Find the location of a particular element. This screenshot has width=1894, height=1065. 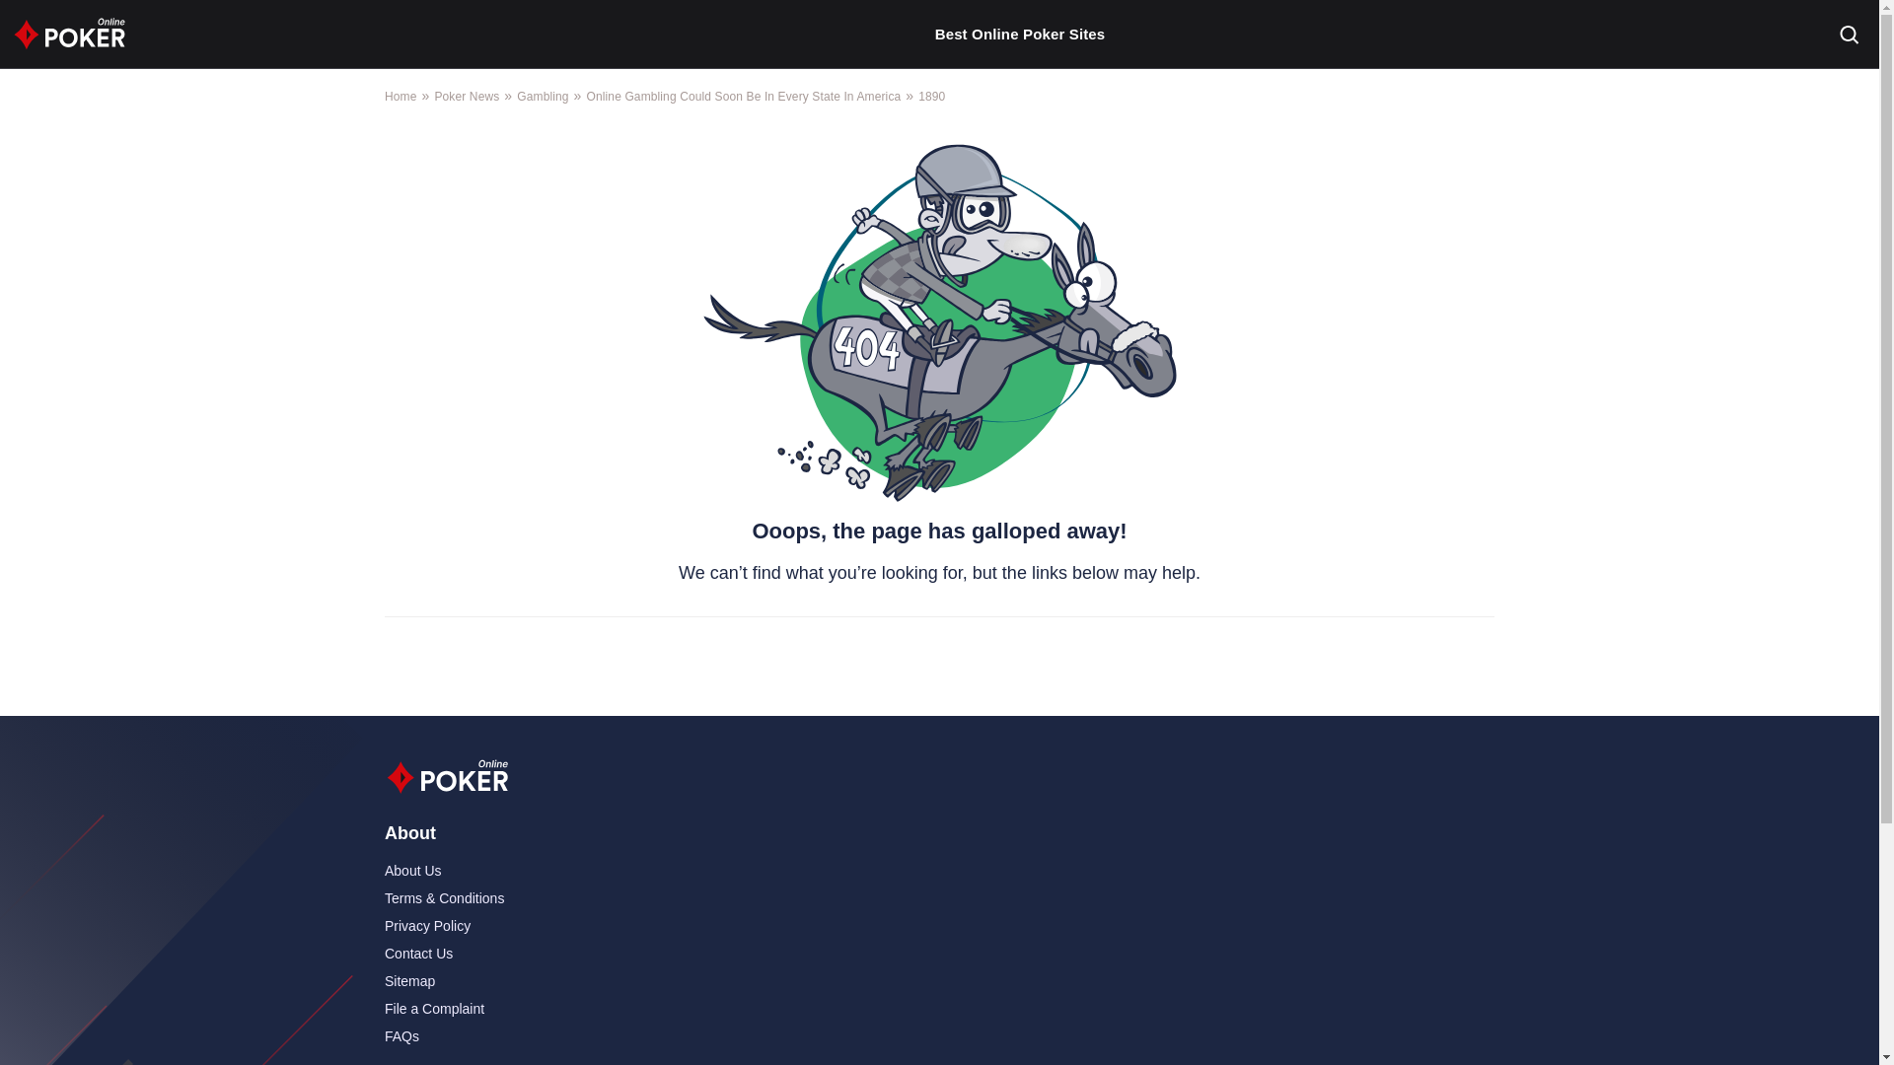

Gambling is located at coordinates (543, 96).